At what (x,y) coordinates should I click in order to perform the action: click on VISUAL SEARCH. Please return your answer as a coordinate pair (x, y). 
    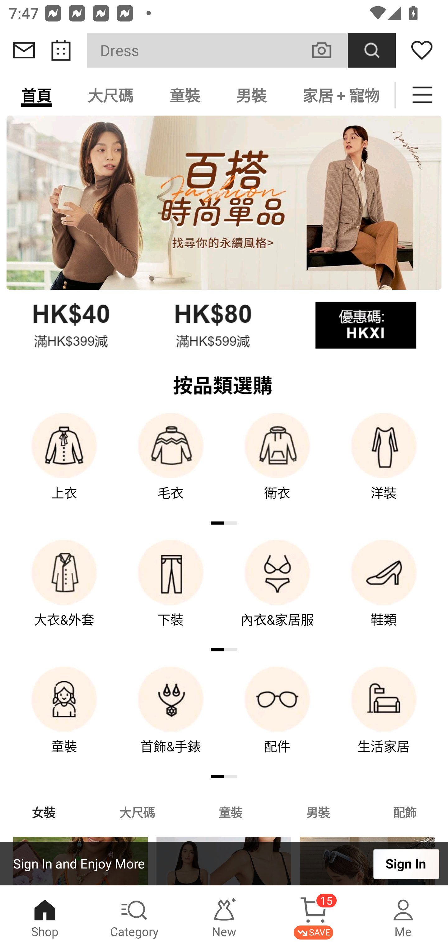
    Looking at the image, I should click on (328, 50).